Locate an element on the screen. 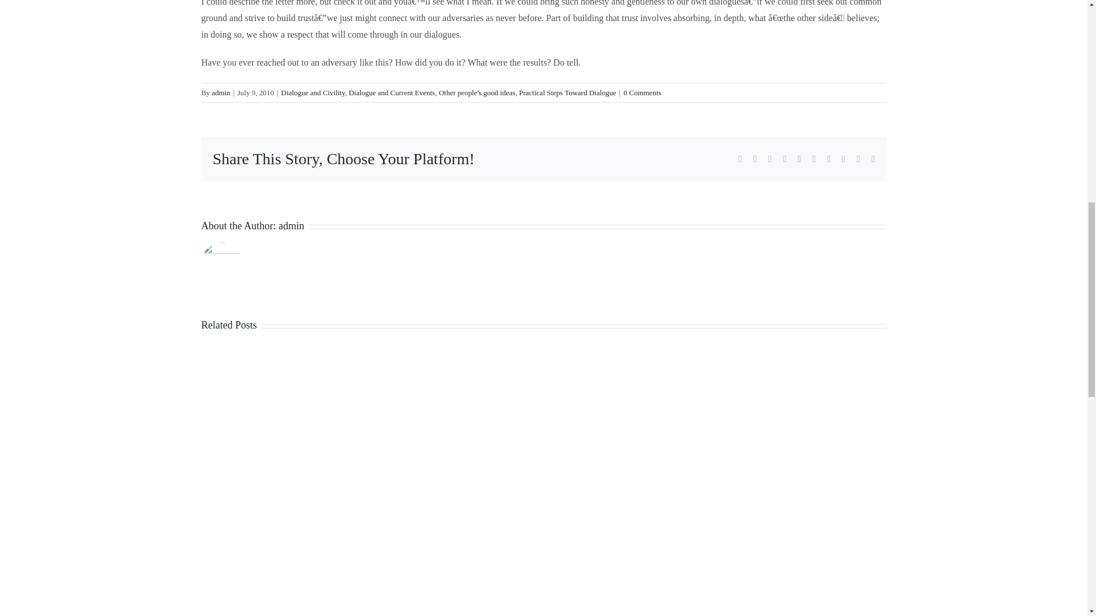 The width and height of the screenshot is (1096, 616). Other people's good ideas is located at coordinates (477, 92).